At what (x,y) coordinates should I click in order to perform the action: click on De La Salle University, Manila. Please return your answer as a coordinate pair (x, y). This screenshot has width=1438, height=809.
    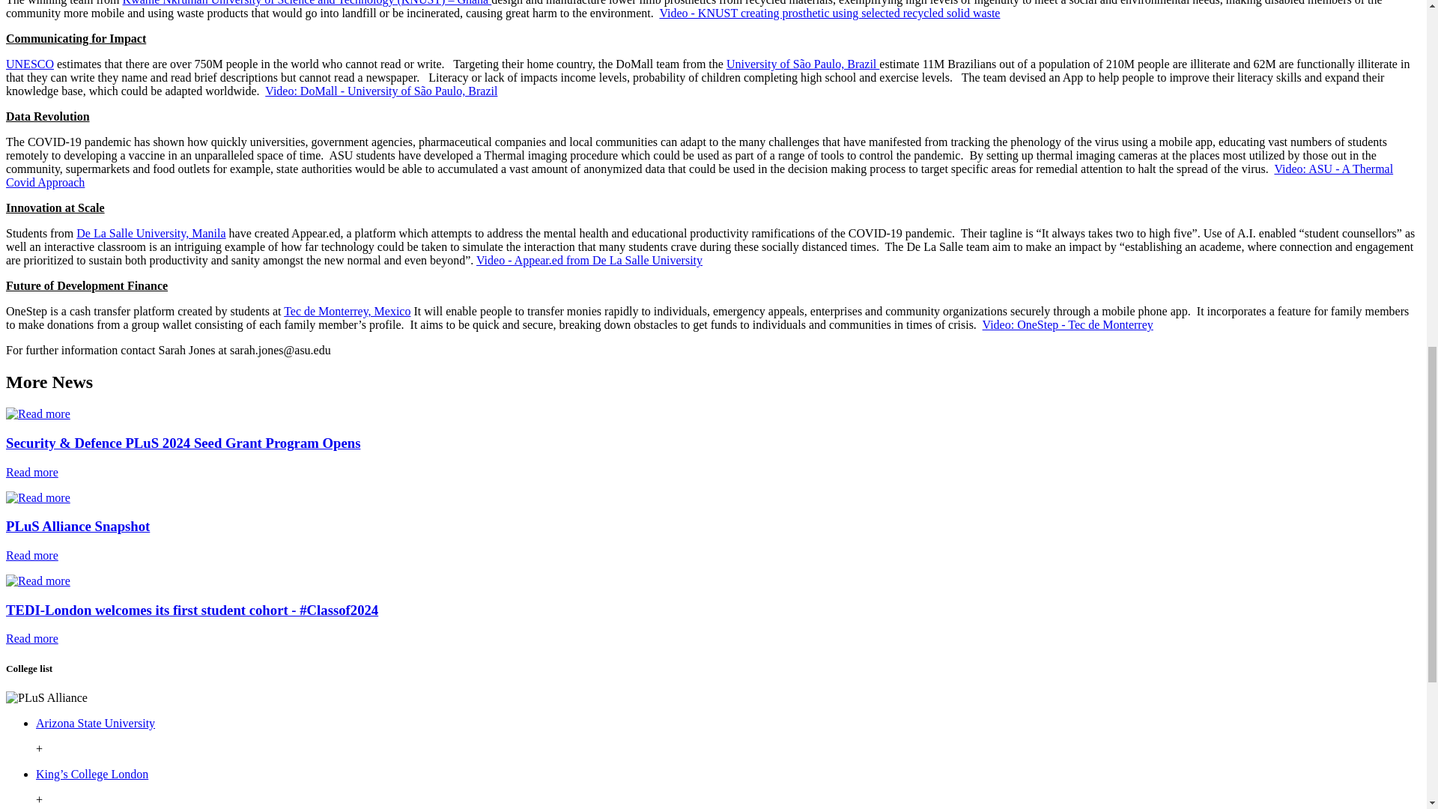
    Looking at the image, I should click on (151, 233).